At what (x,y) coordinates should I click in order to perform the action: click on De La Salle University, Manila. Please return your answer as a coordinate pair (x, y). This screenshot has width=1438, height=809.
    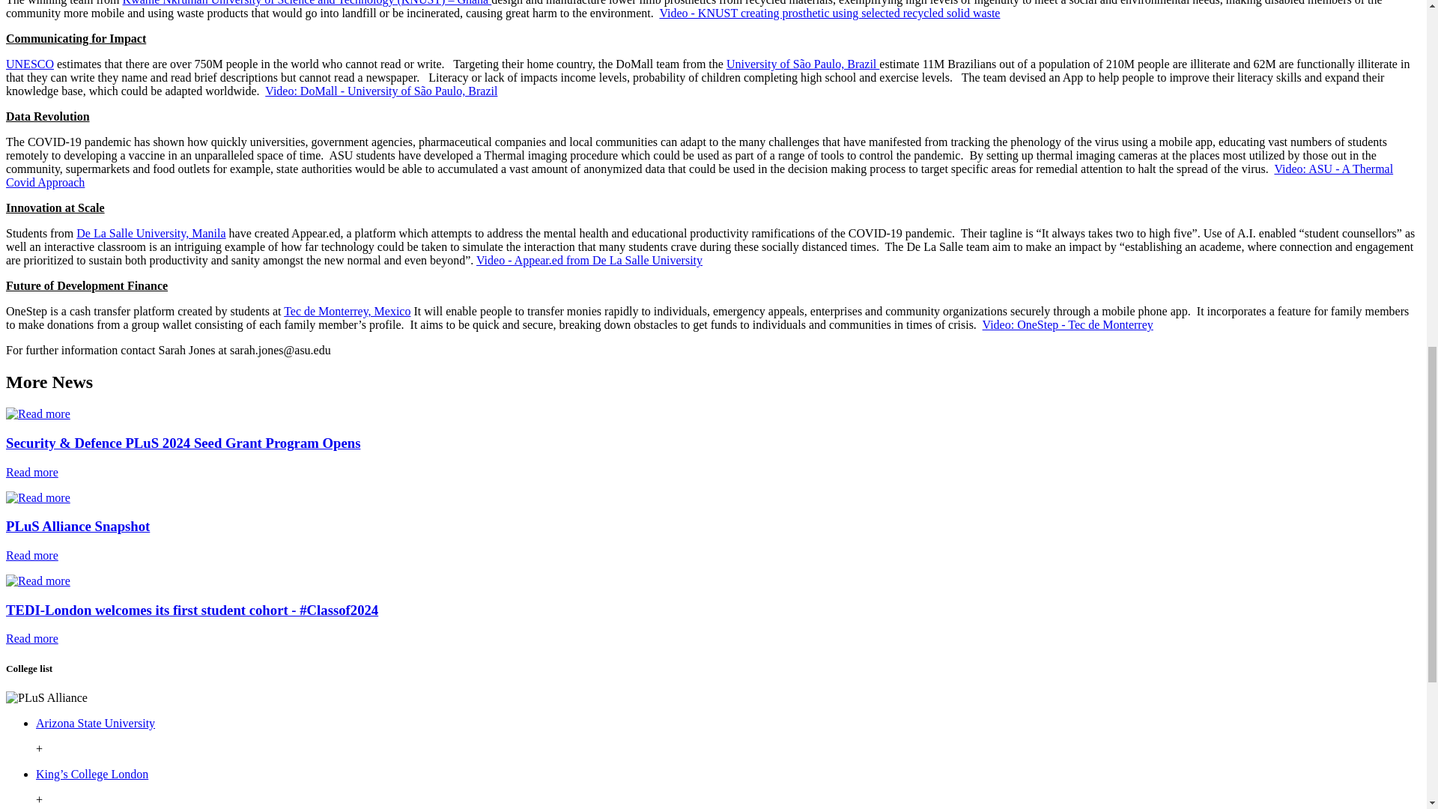
    Looking at the image, I should click on (151, 233).